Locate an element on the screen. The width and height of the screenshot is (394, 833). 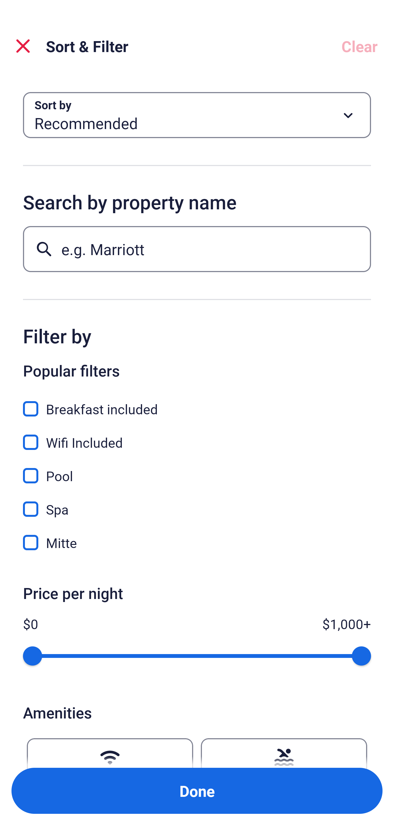
Breakfast included, Breakfast included is located at coordinates (197, 403).